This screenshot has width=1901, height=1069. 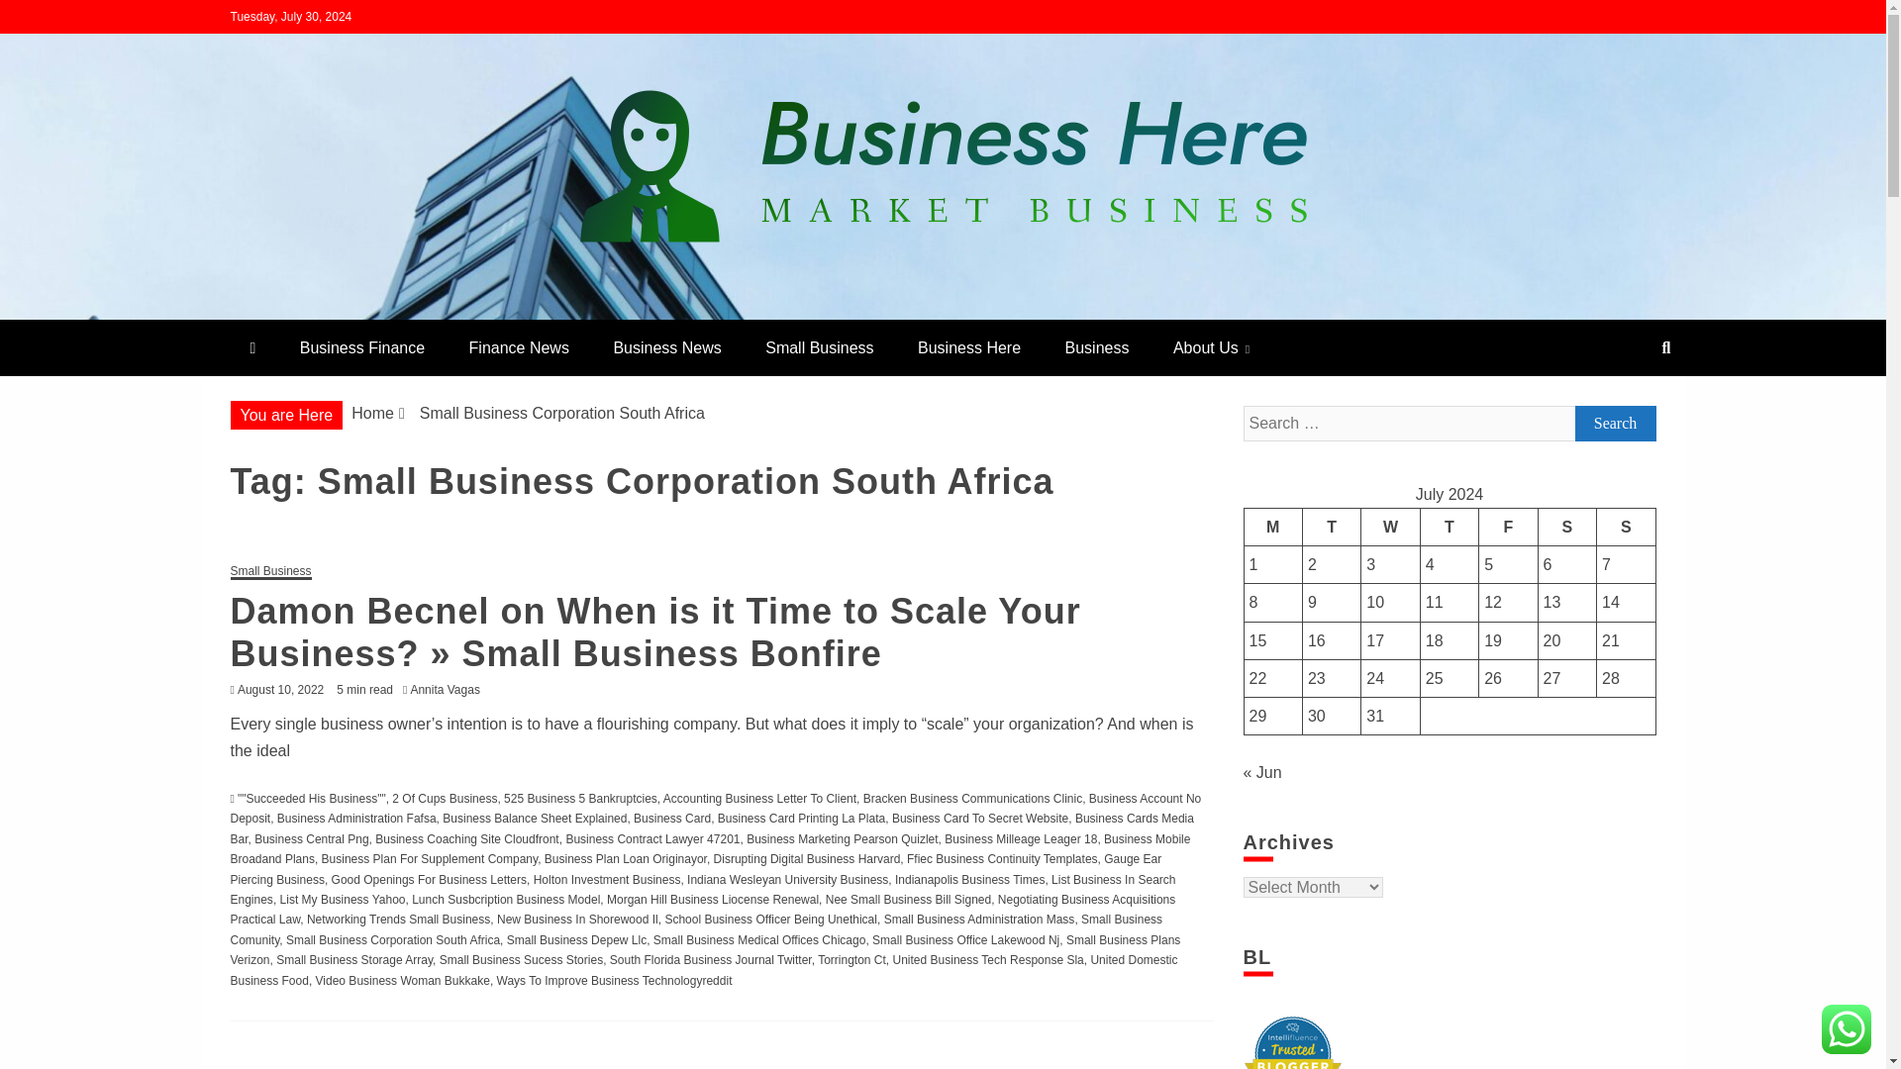 What do you see at coordinates (311, 839) in the screenshot?
I see `Business Central Png` at bounding box center [311, 839].